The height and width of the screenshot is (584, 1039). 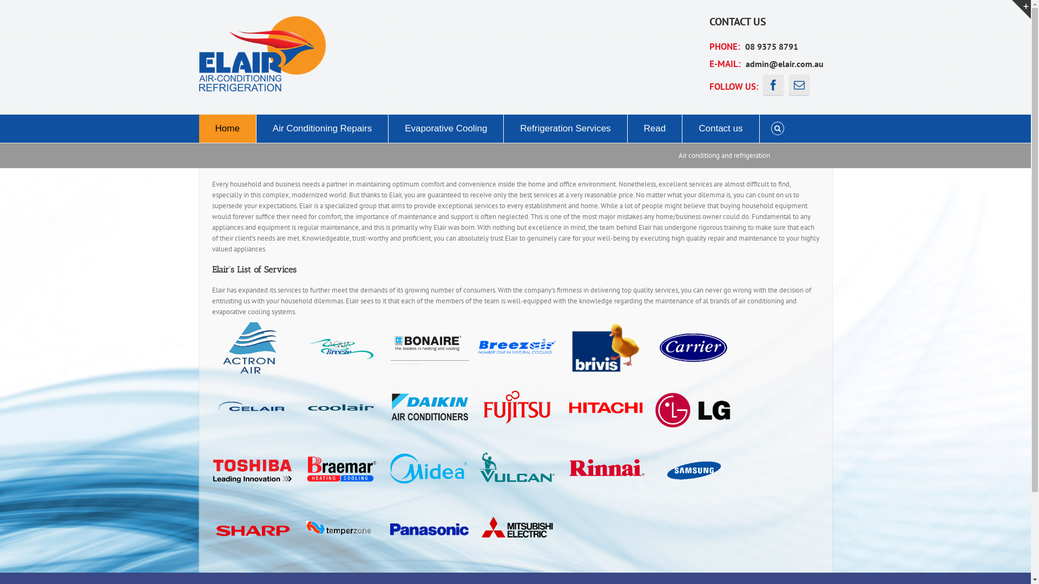 What do you see at coordinates (323, 129) in the screenshot?
I see `Air Conditioning Repairs` at bounding box center [323, 129].